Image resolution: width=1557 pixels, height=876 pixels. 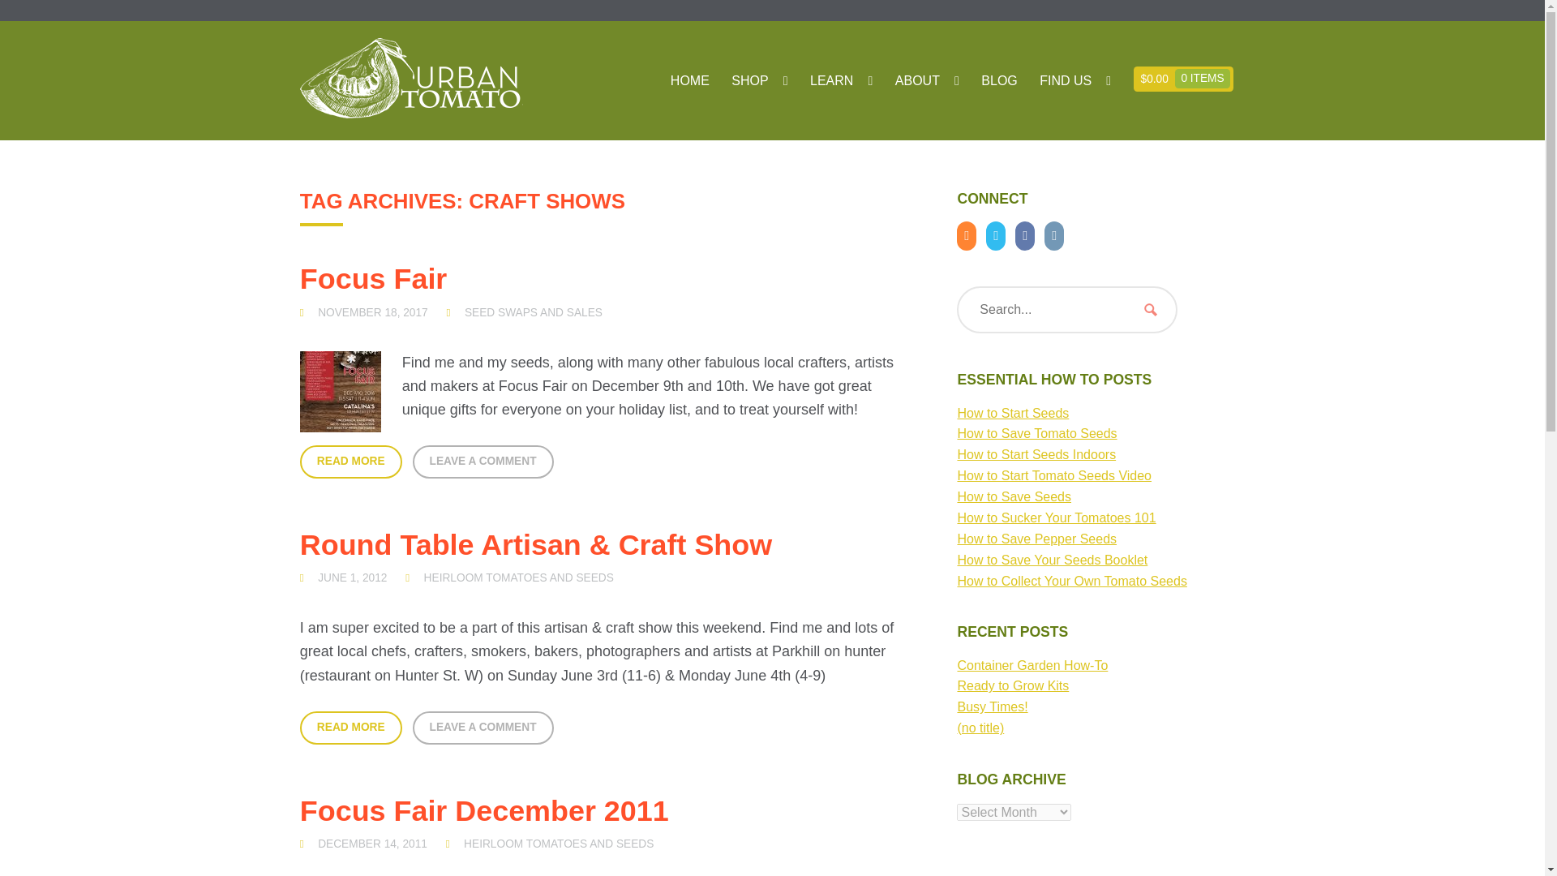 I want to click on Focus Fair, so click(x=374, y=279).